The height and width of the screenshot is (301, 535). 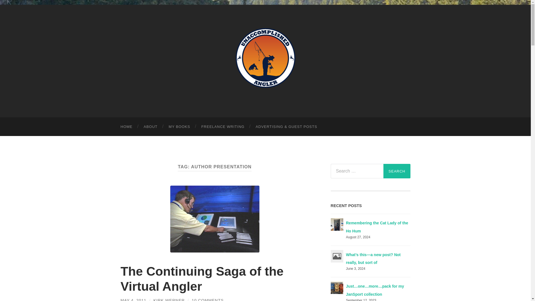 I want to click on Remembering the Cat Lady of the Ho Hum, so click(x=377, y=227).